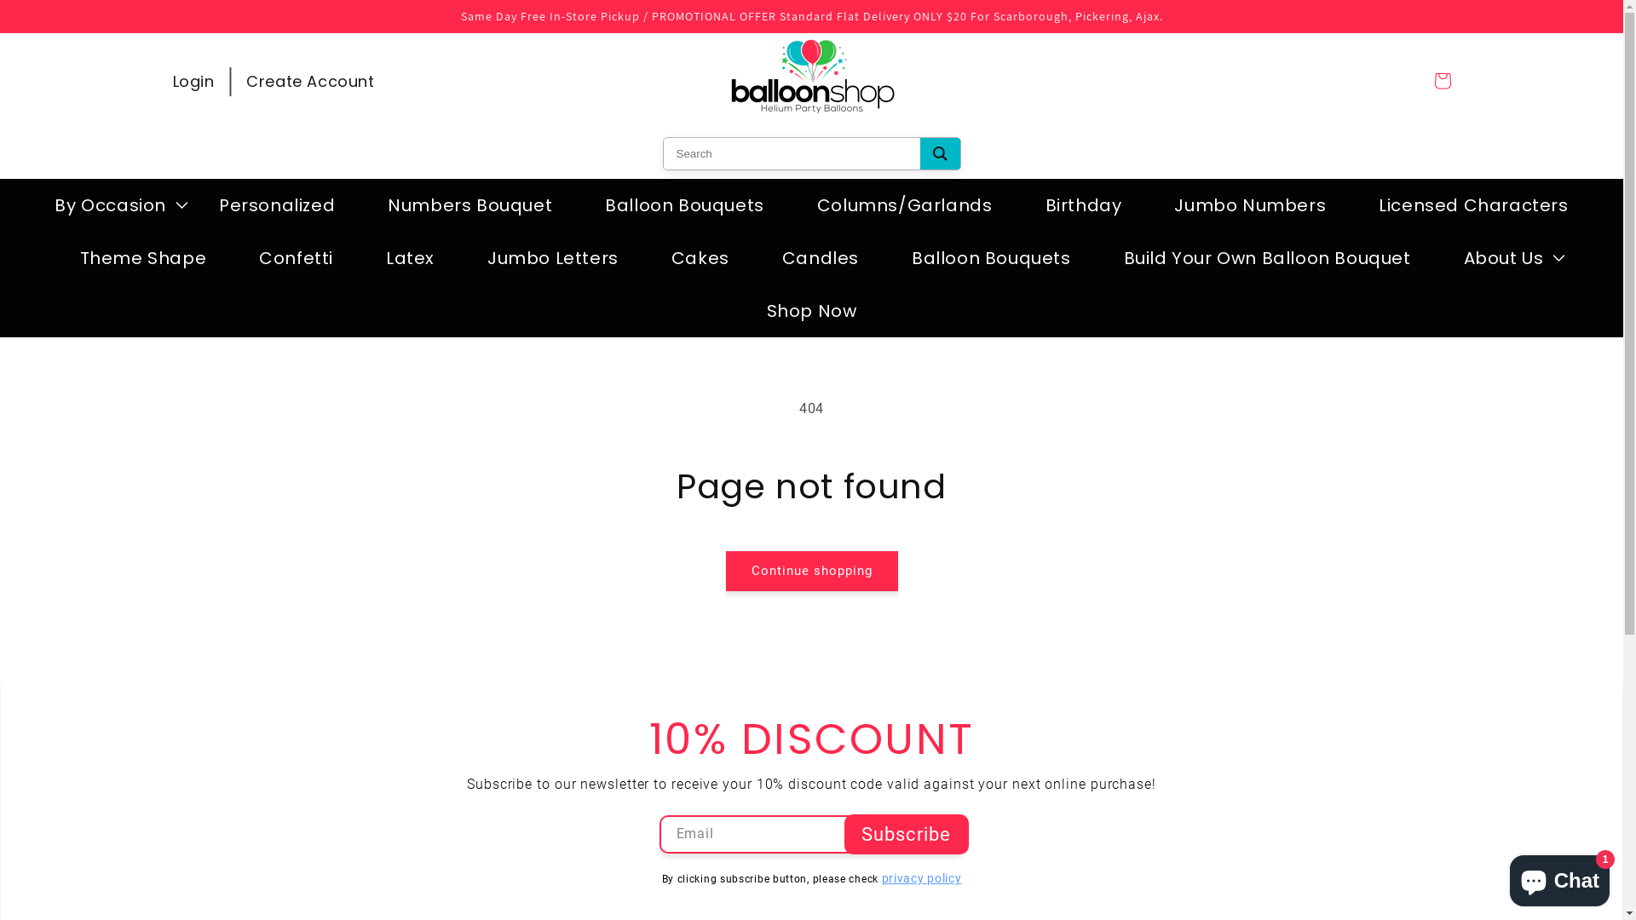  Describe the element at coordinates (700, 258) in the screenshot. I see `Cakes` at that location.